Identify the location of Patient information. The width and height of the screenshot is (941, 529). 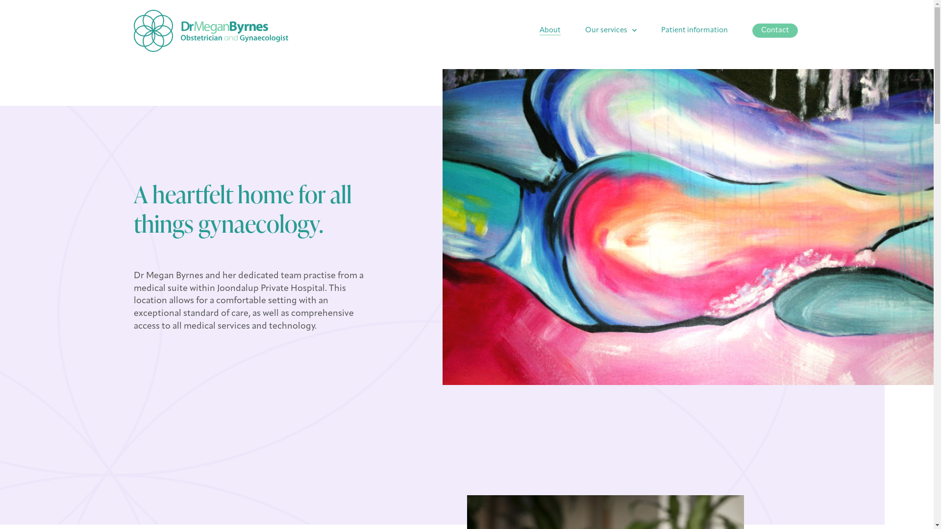
(694, 31).